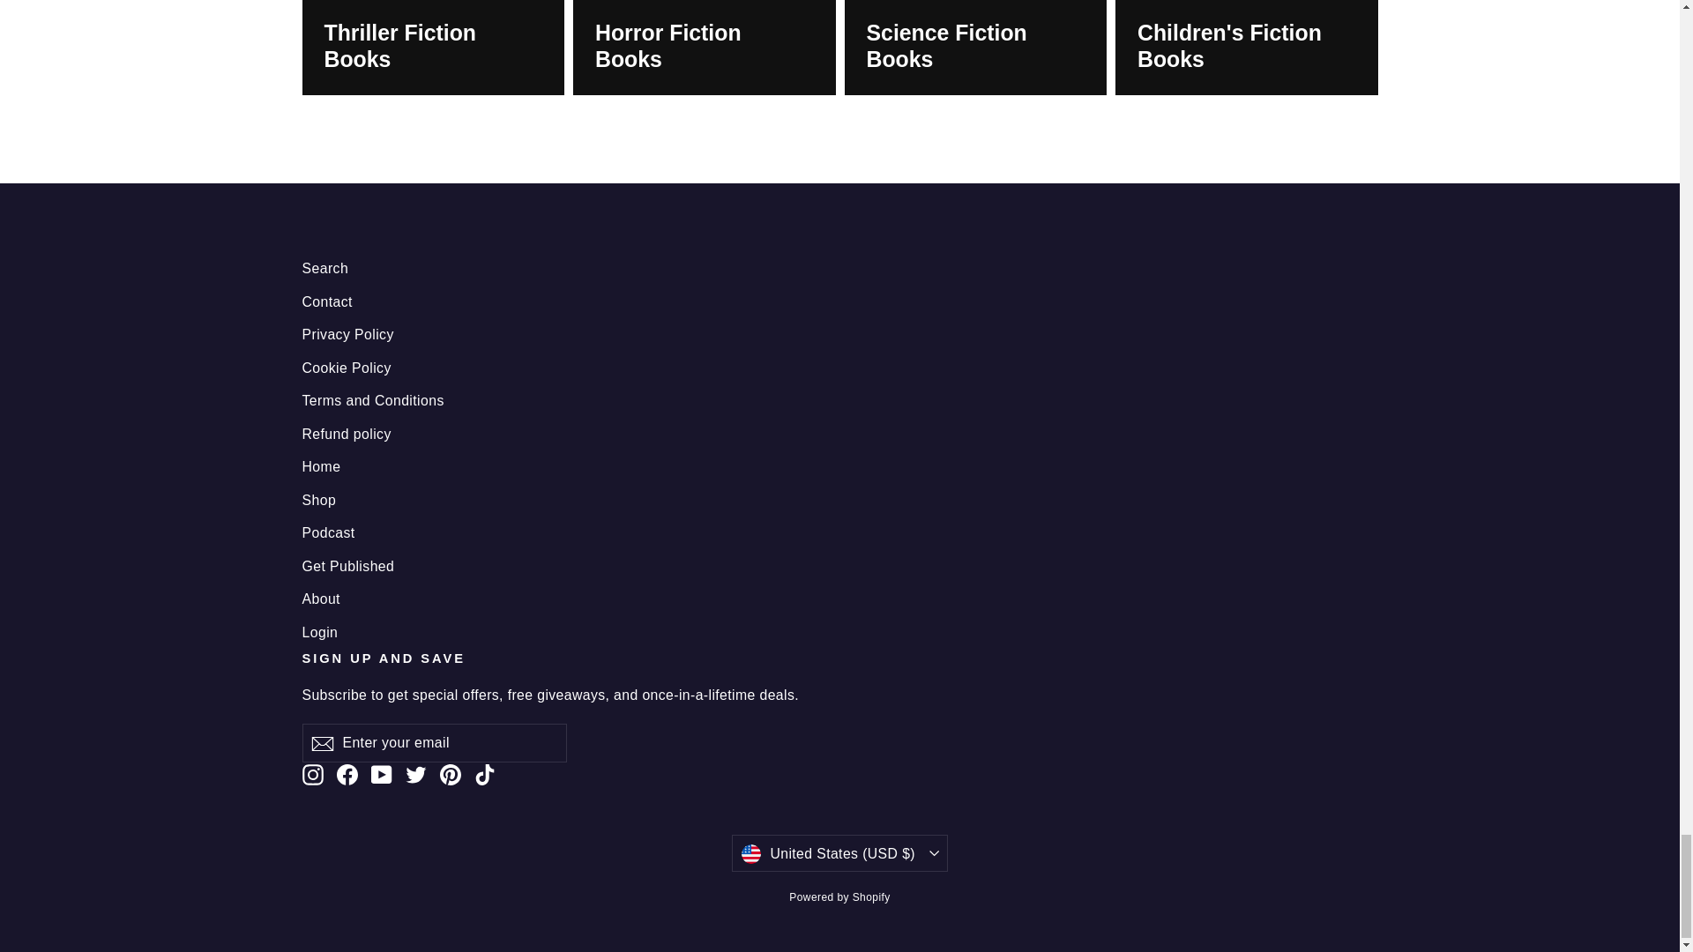 The width and height of the screenshot is (1693, 952). I want to click on instagram, so click(312, 775).